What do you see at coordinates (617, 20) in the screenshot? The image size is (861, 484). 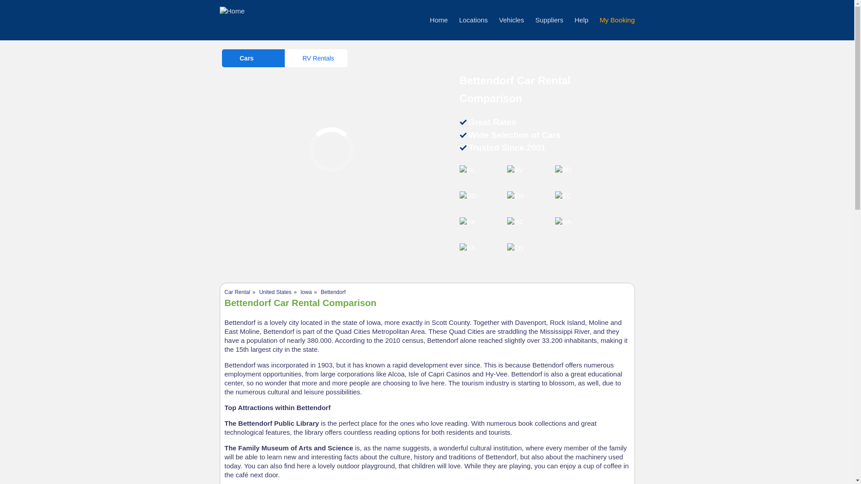 I see `My Booking` at bounding box center [617, 20].